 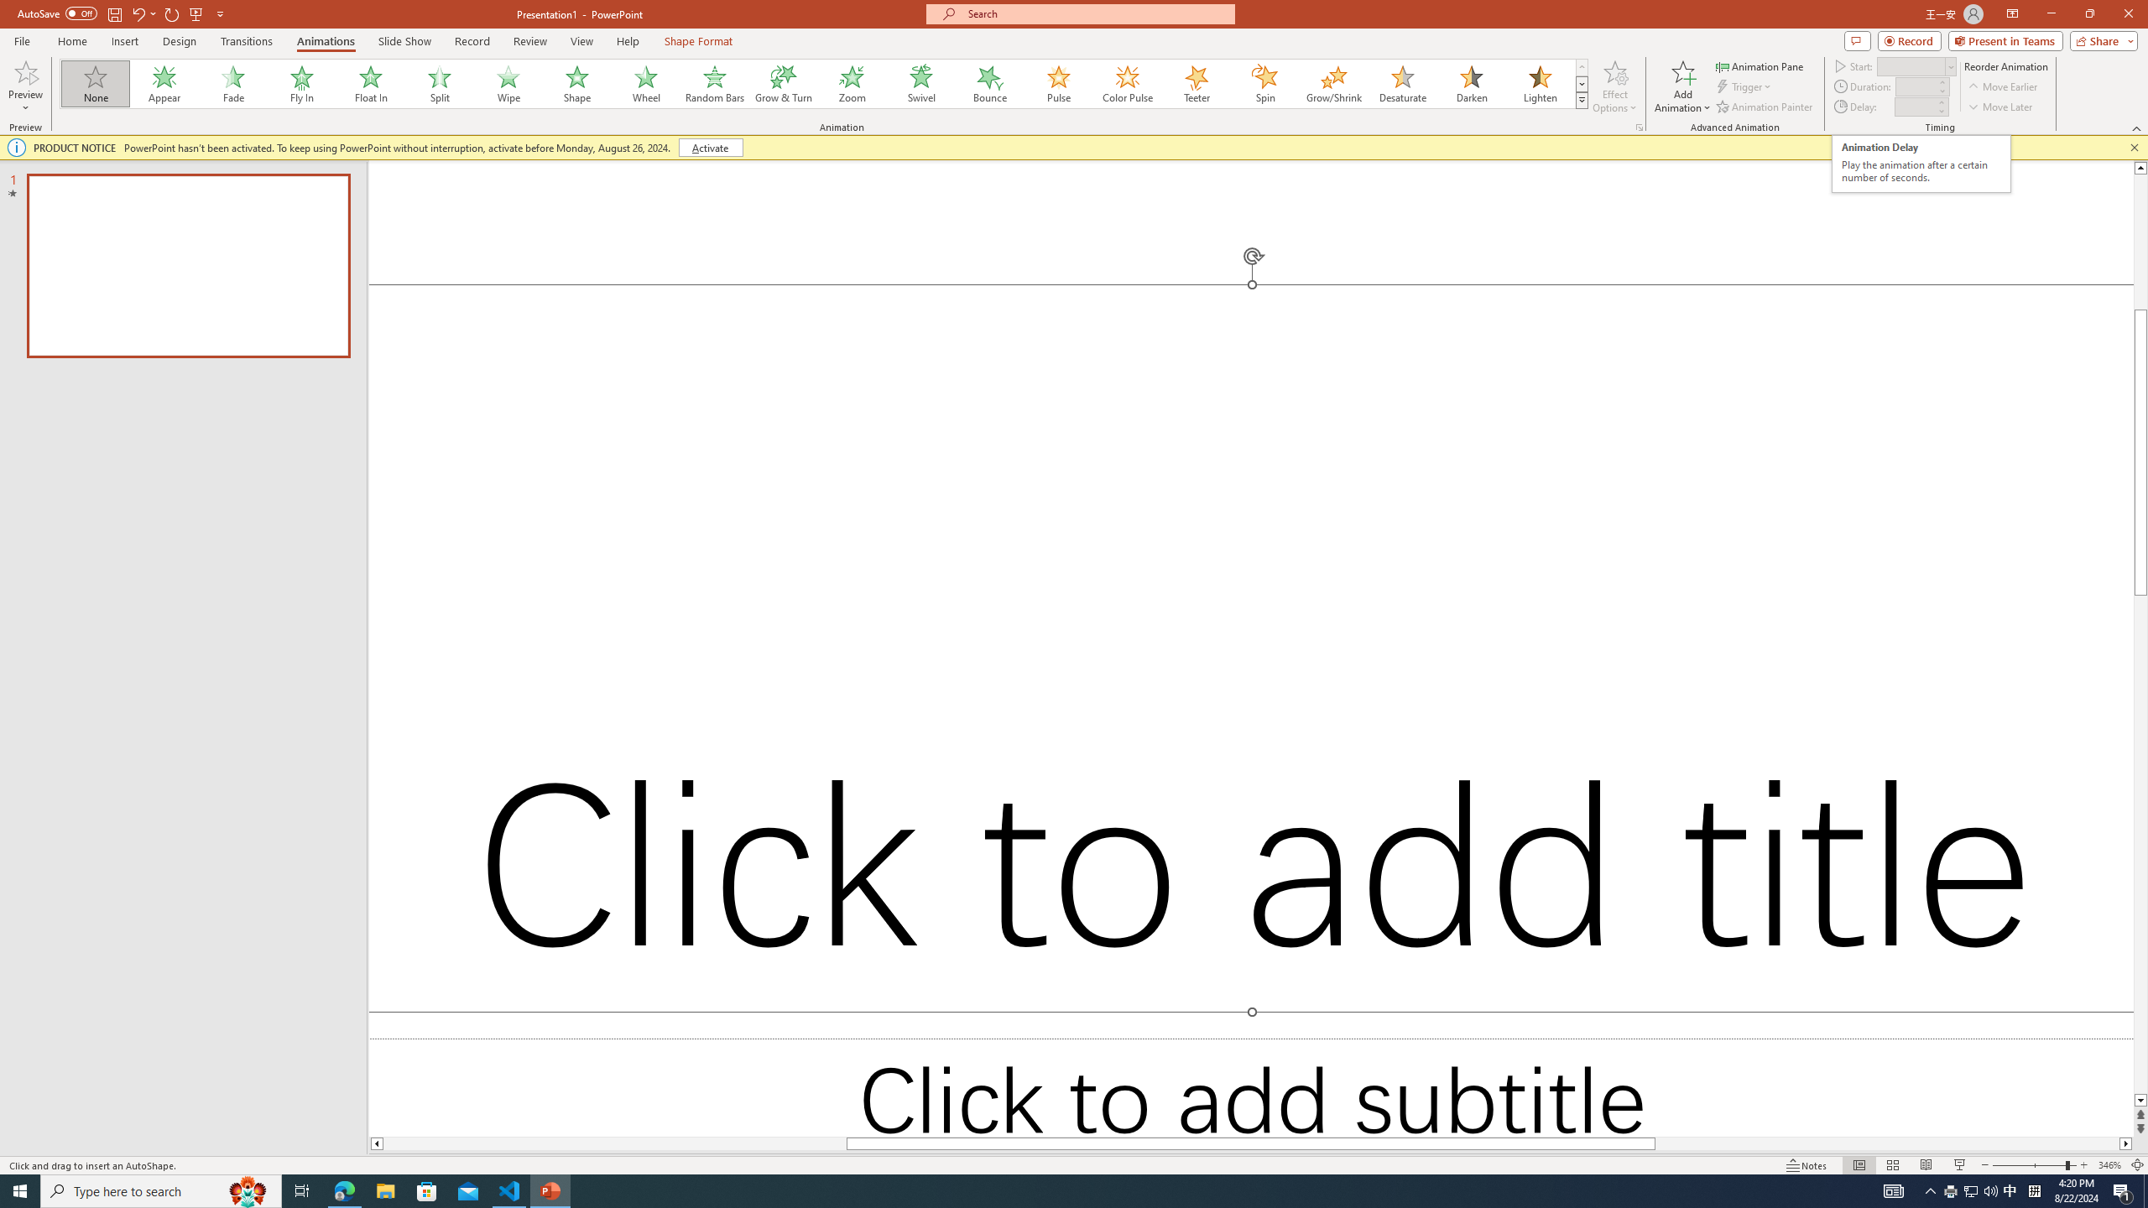 I want to click on Desaturate, so click(x=1402, y=84).